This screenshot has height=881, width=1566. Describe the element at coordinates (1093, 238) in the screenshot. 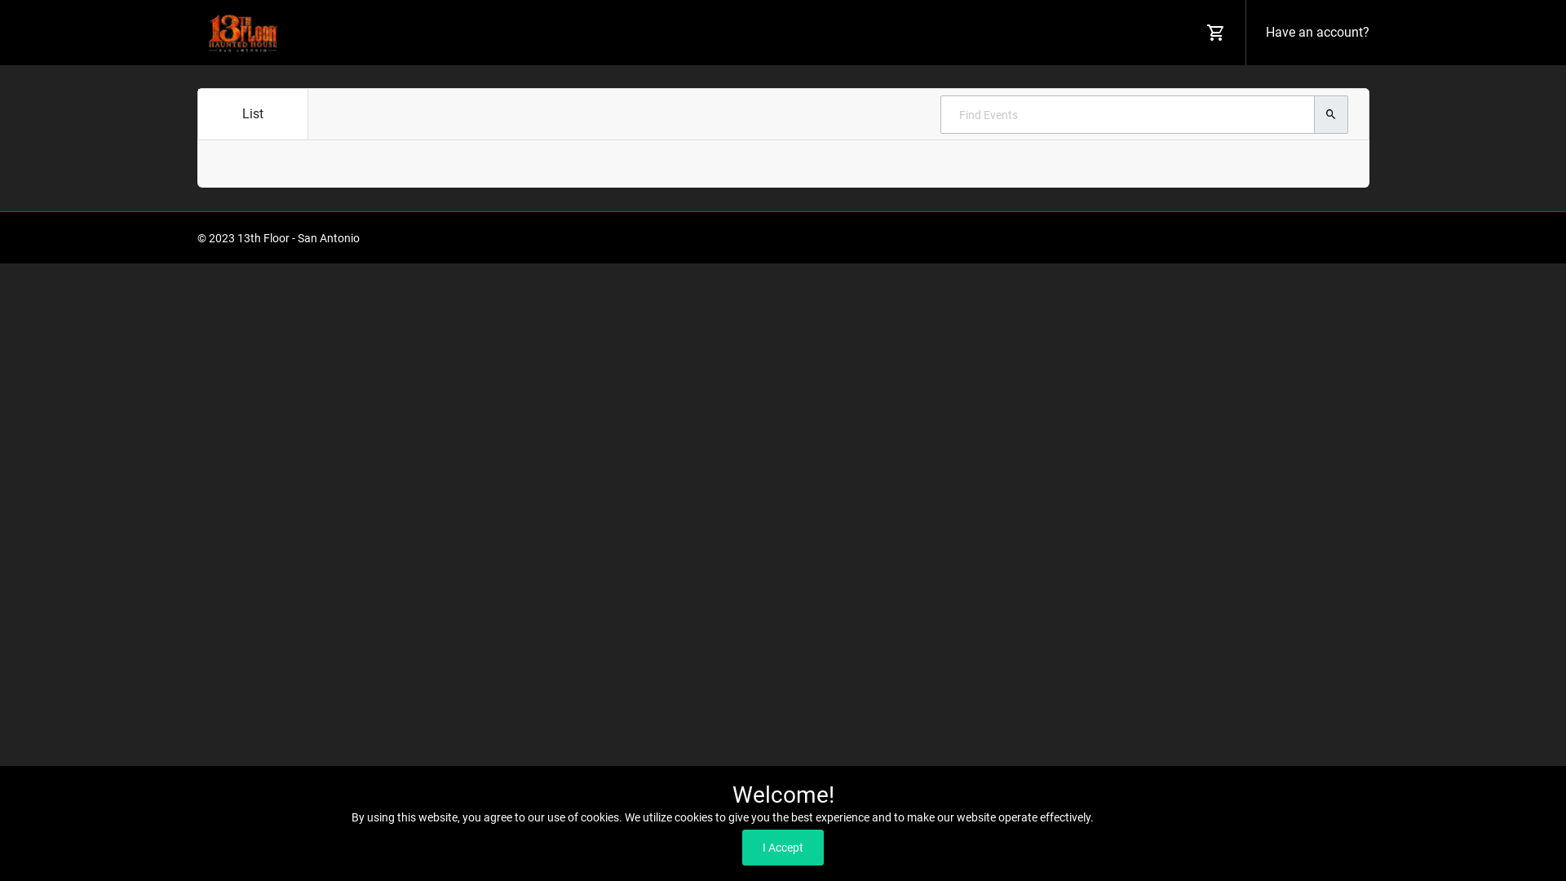

I see `Home` at that location.